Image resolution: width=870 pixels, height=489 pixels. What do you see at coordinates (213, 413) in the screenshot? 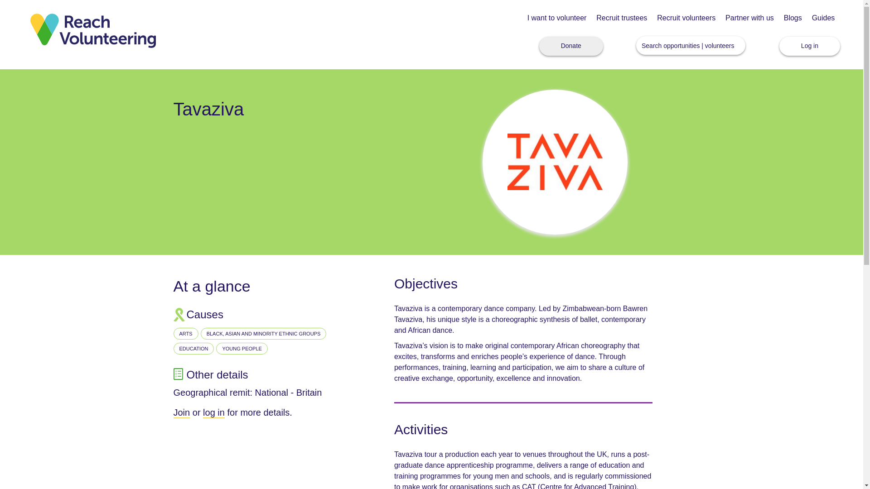
I see `log in` at bounding box center [213, 413].